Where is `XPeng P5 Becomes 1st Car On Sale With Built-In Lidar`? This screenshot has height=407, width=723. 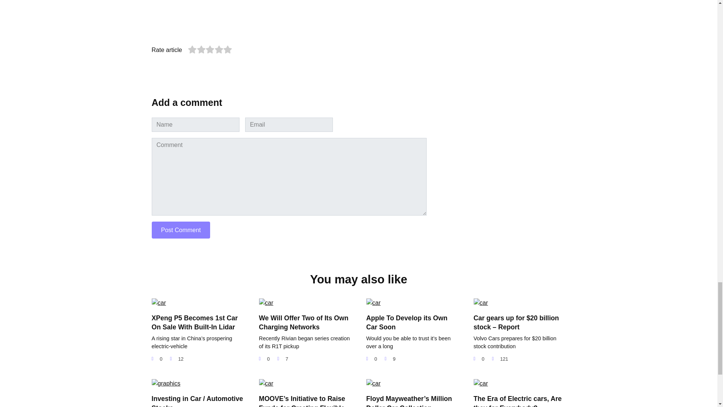 XPeng P5 Becomes 1st Car On Sale With Built-In Lidar is located at coordinates (194, 323).